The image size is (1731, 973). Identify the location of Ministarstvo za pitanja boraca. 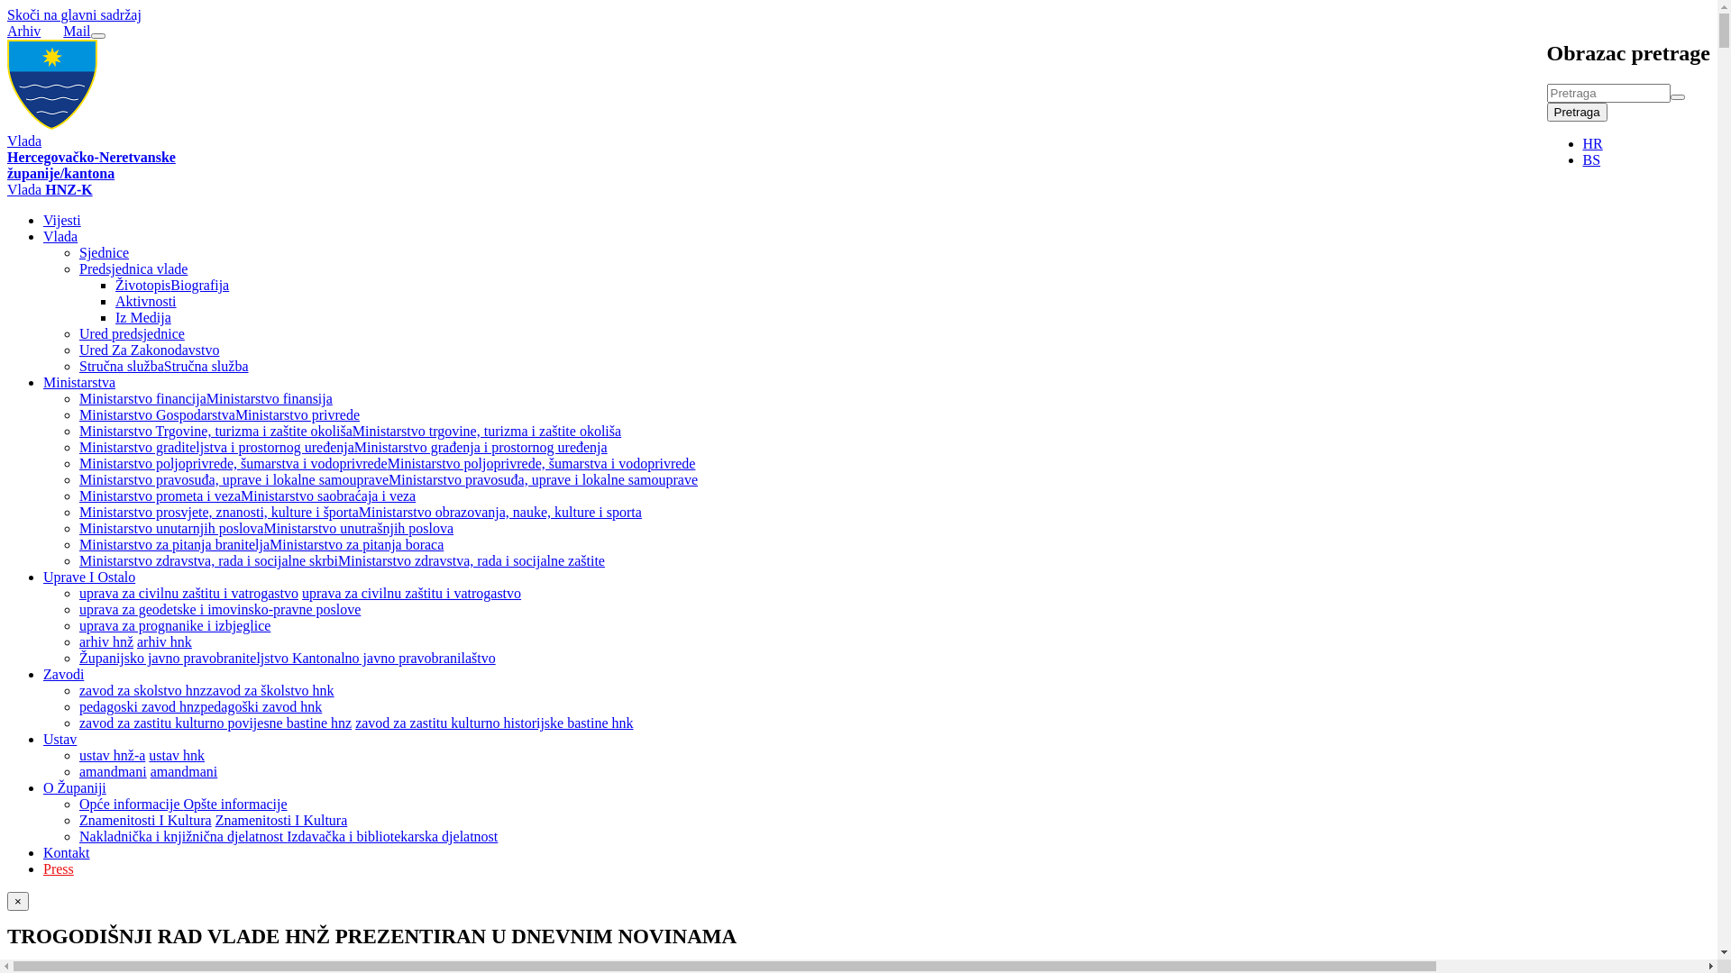
(356, 544).